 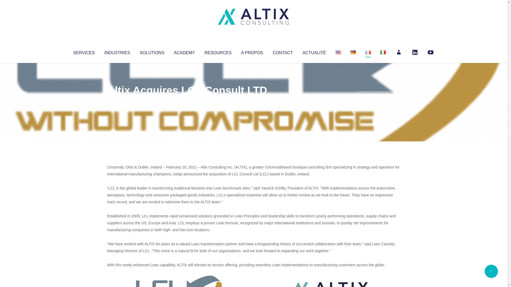 I want to click on No Comments, so click(x=377, y=97).